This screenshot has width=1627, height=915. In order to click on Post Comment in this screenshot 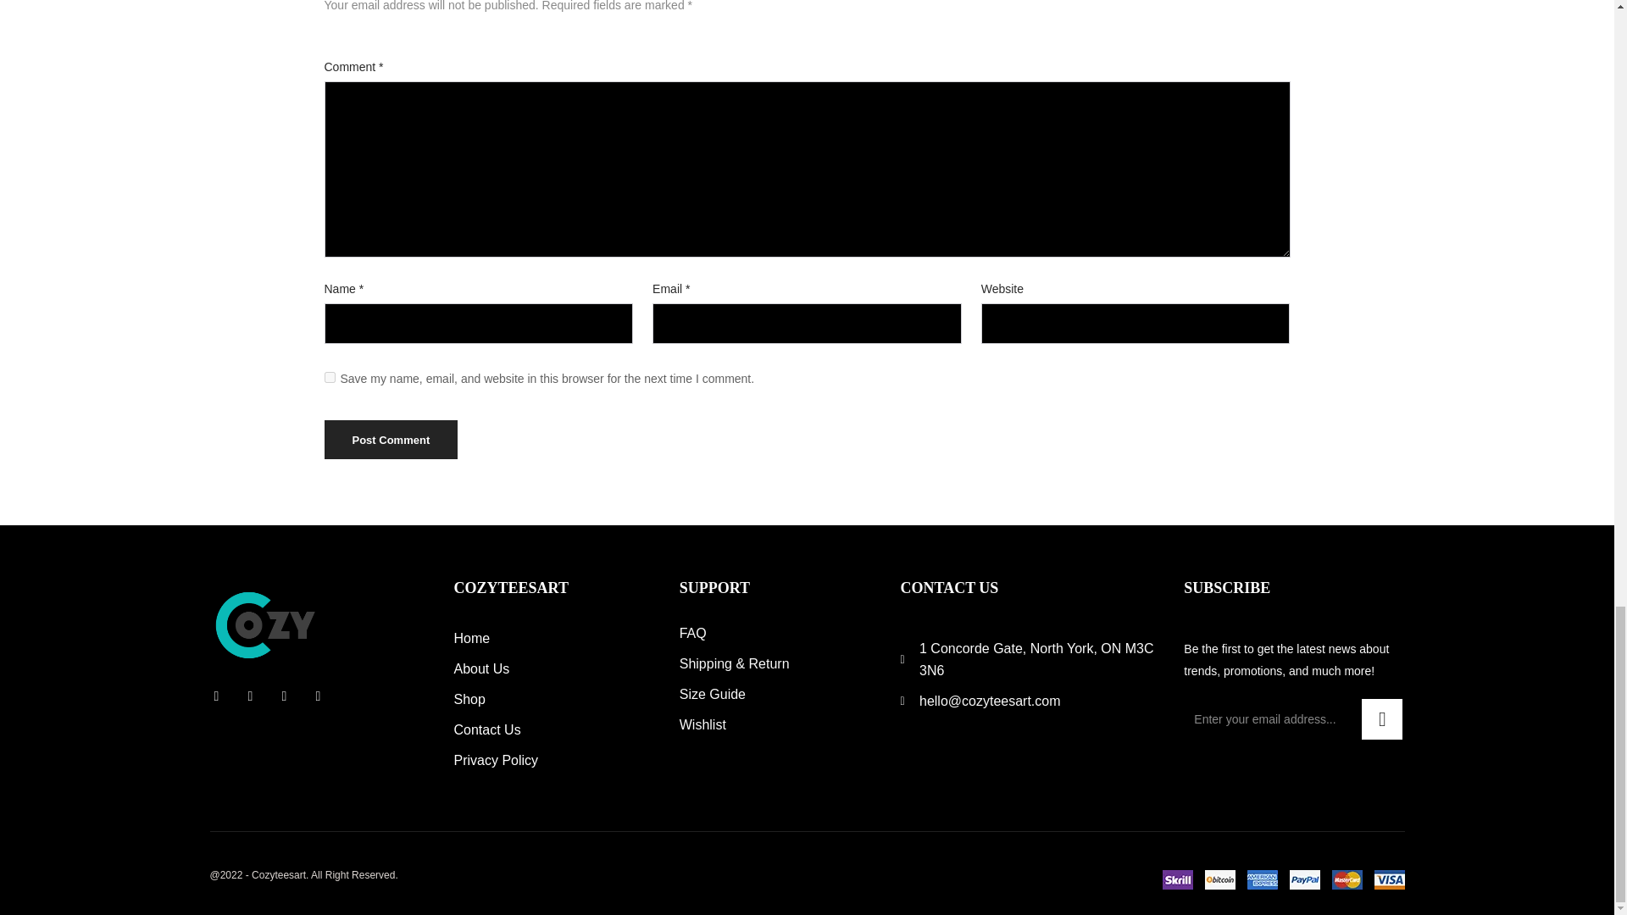, I will do `click(390, 439)`.